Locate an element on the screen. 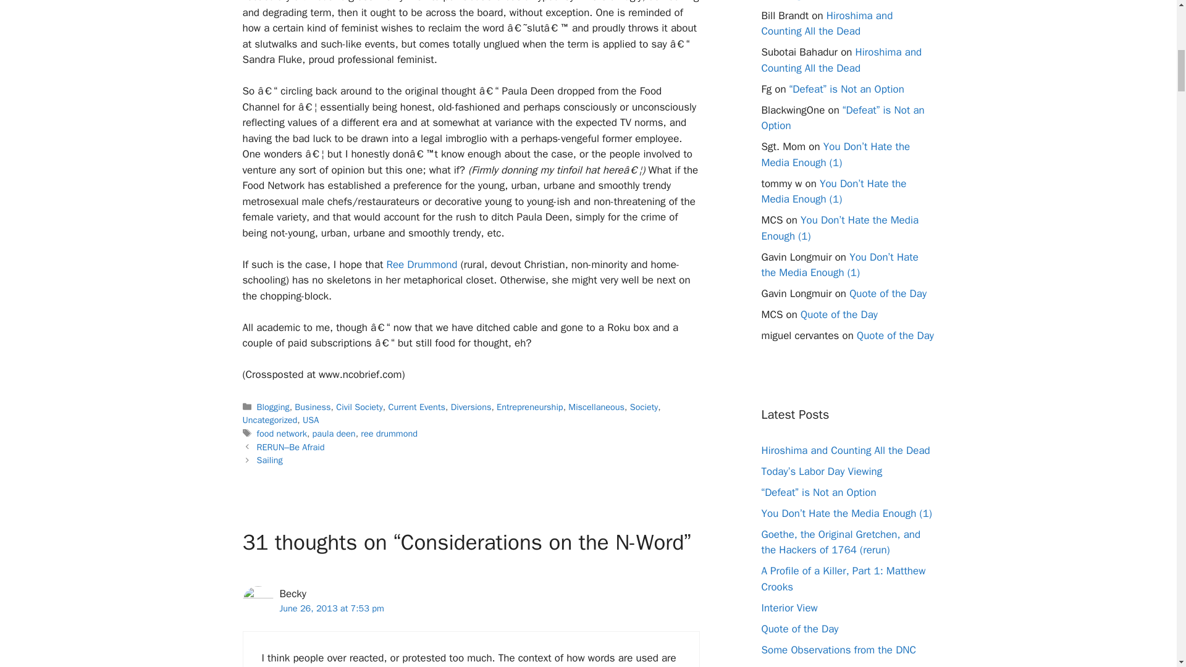  ree drummond is located at coordinates (389, 434).